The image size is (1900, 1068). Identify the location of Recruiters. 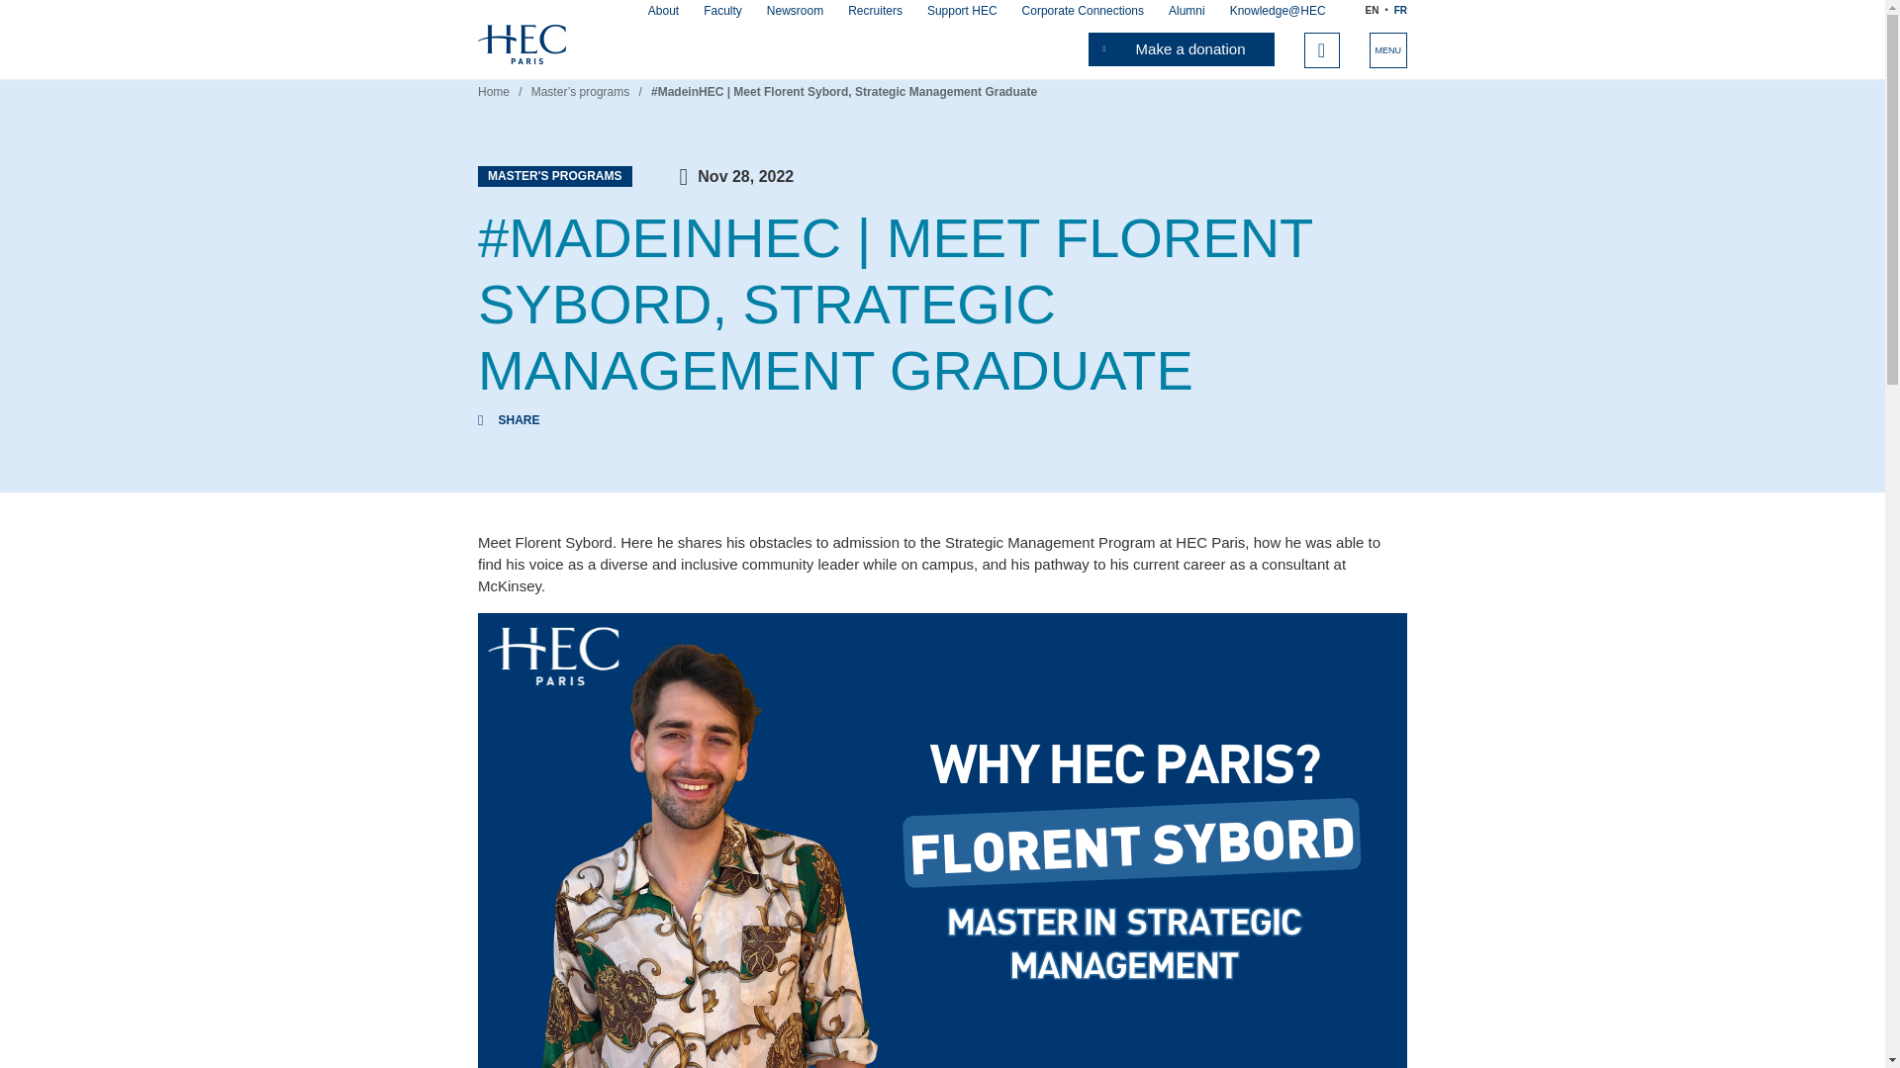
(875, 11).